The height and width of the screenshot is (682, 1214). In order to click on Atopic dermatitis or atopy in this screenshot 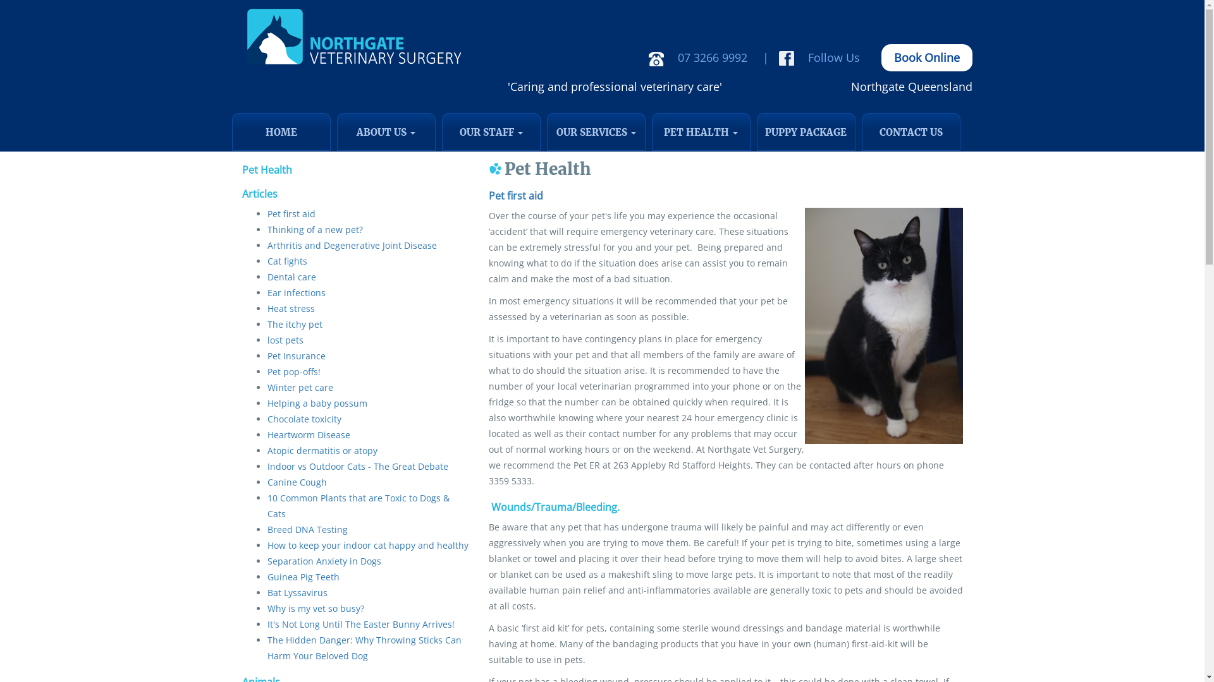, I will do `click(322, 451)`.